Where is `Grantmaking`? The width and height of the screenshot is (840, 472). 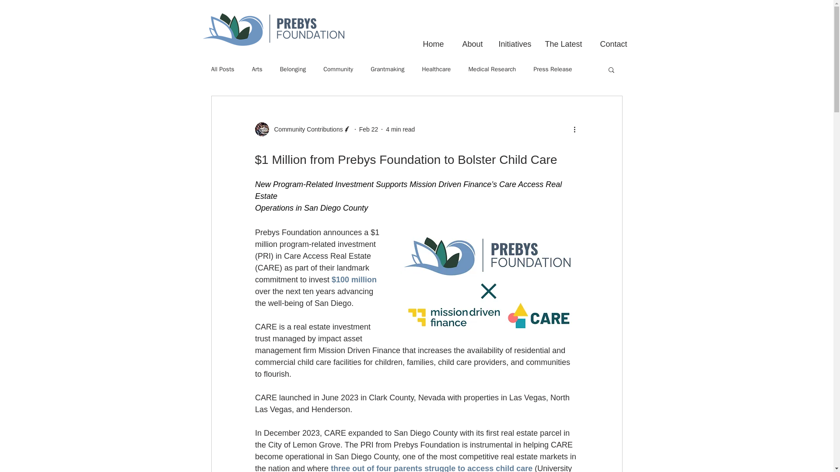 Grantmaking is located at coordinates (387, 69).